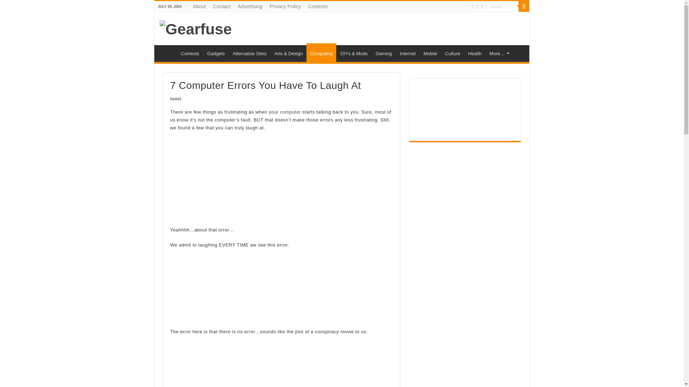 The image size is (689, 387). Describe the element at coordinates (167, 53) in the screenshot. I see `Home` at that location.